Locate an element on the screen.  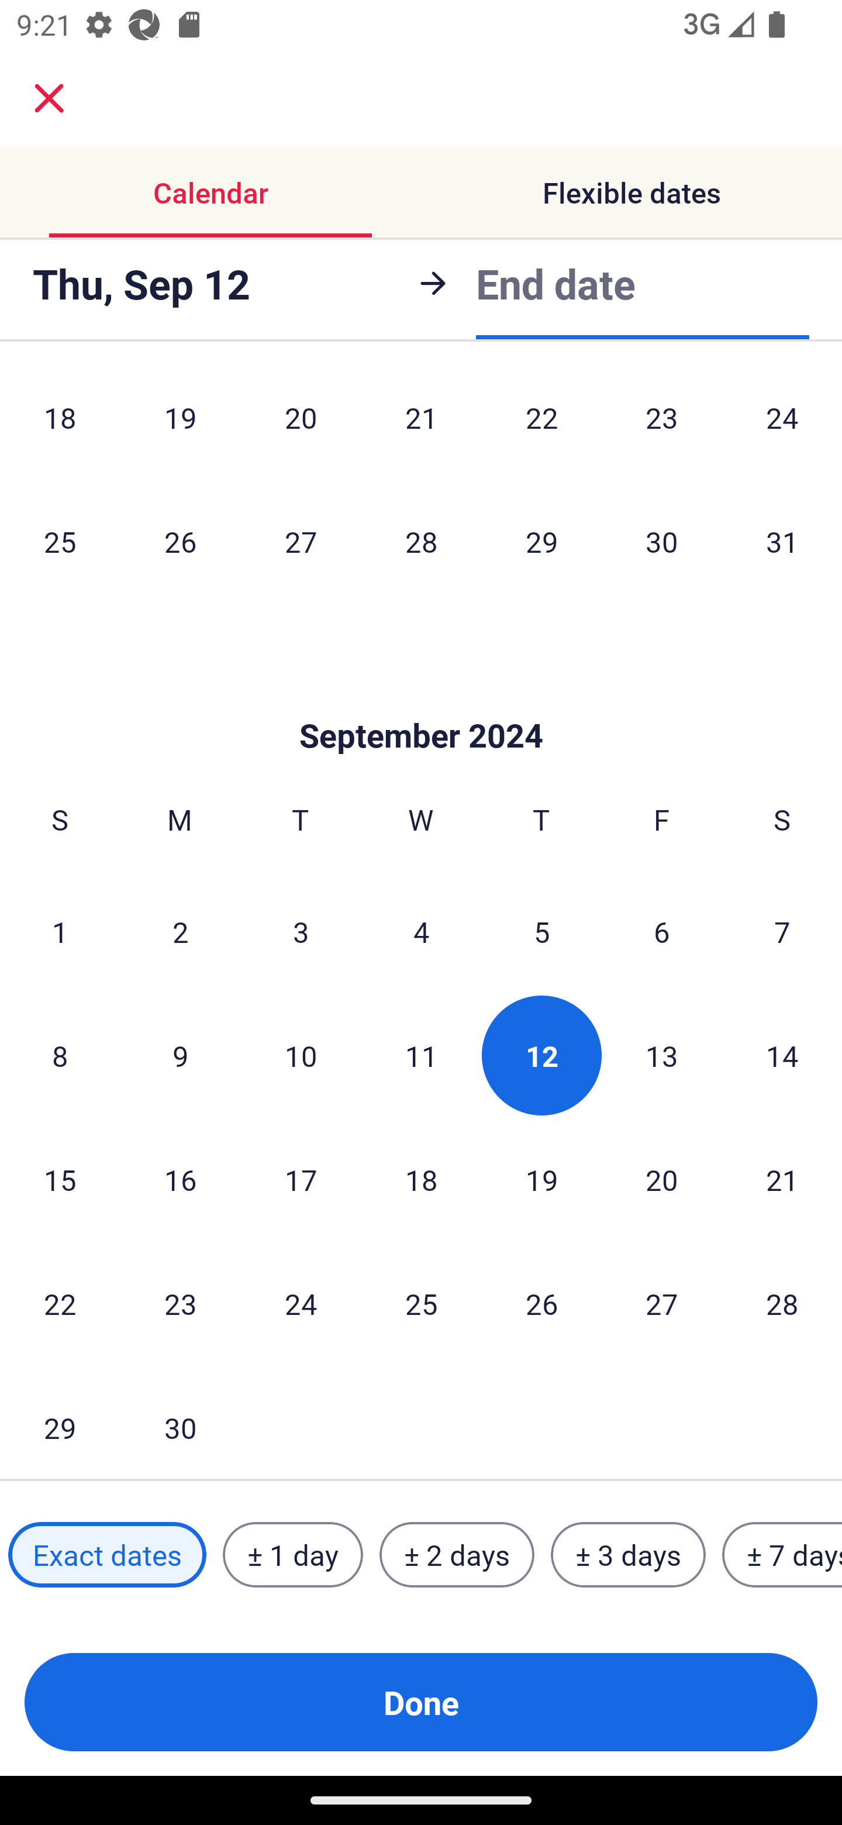
13 Friday, September 13, 2024 is located at coordinates (662, 1055).